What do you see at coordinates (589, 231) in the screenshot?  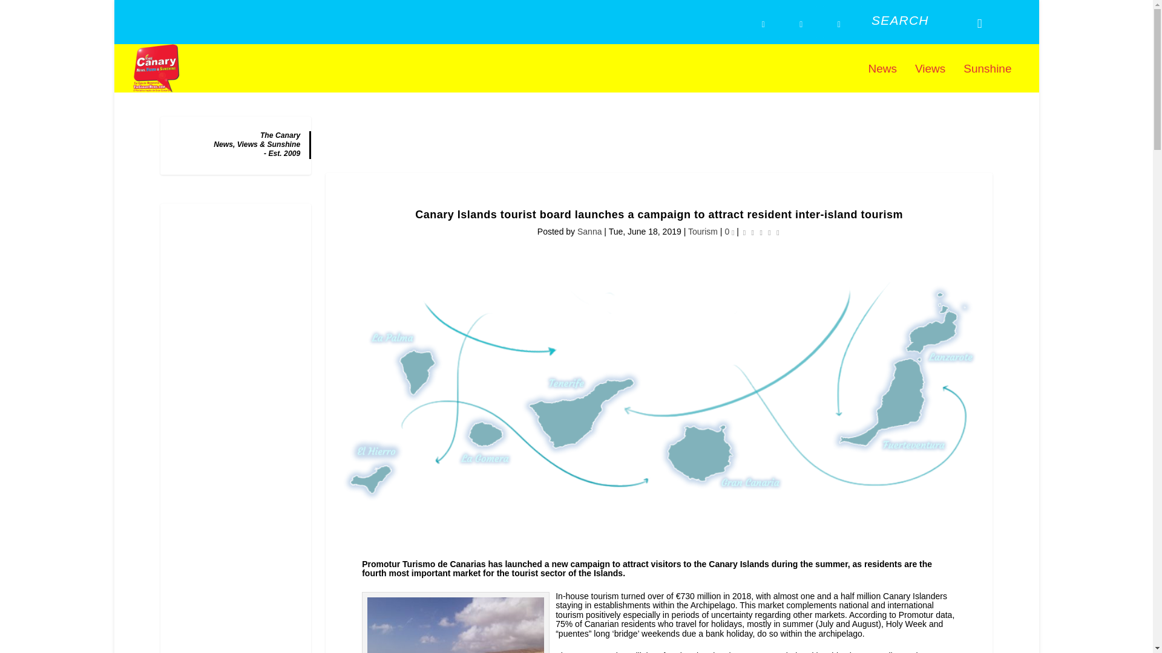 I see `Posts by Sanna` at bounding box center [589, 231].